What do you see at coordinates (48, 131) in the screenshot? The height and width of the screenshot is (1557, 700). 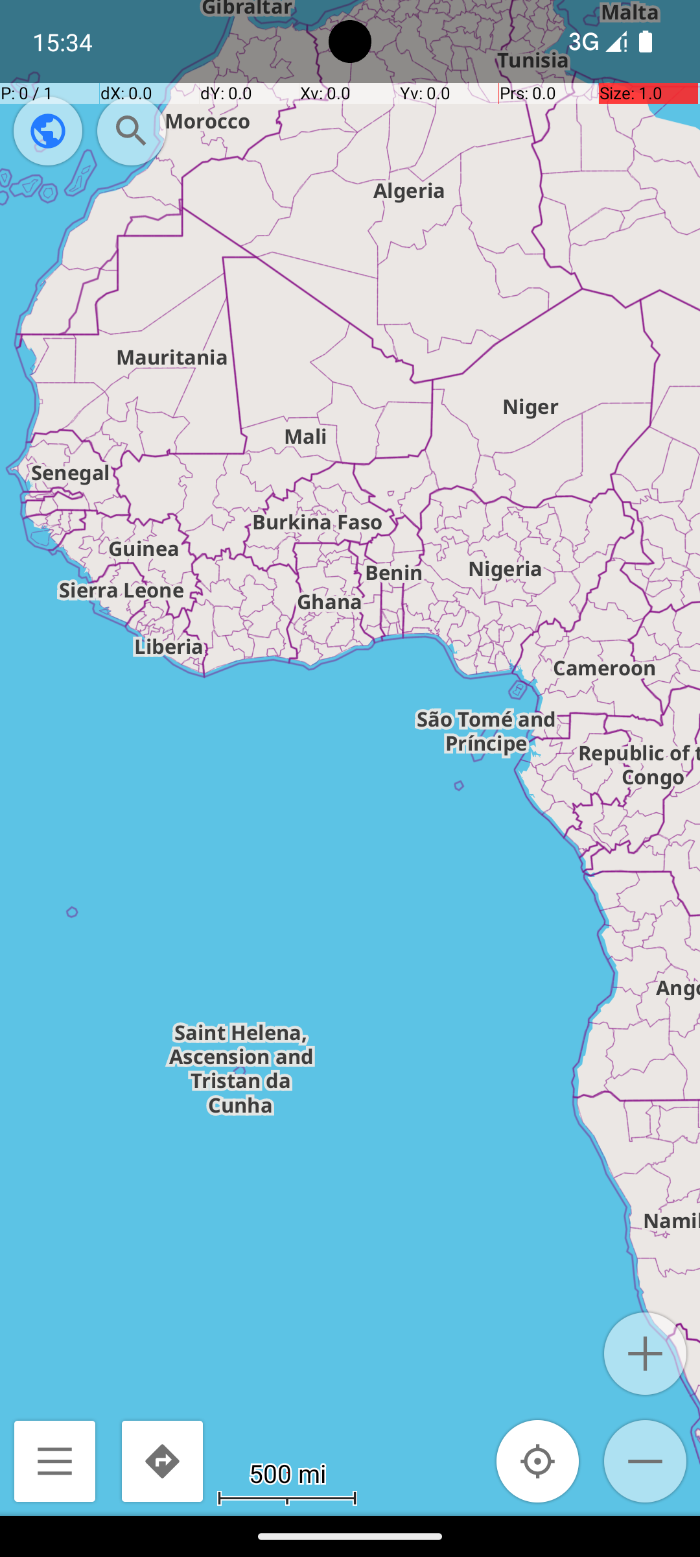 I see `Configure map` at bounding box center [48, 131].